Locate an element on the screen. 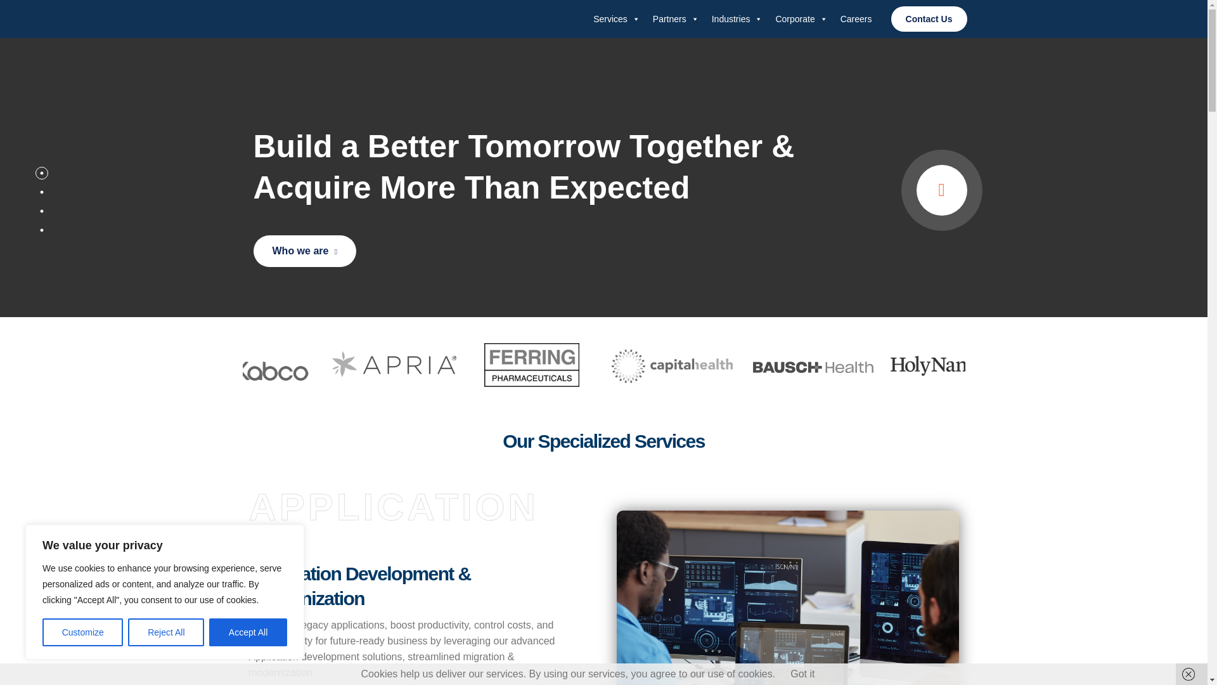 The image size is (1217, 685). Contact Us is located at coordinates (929, 25).